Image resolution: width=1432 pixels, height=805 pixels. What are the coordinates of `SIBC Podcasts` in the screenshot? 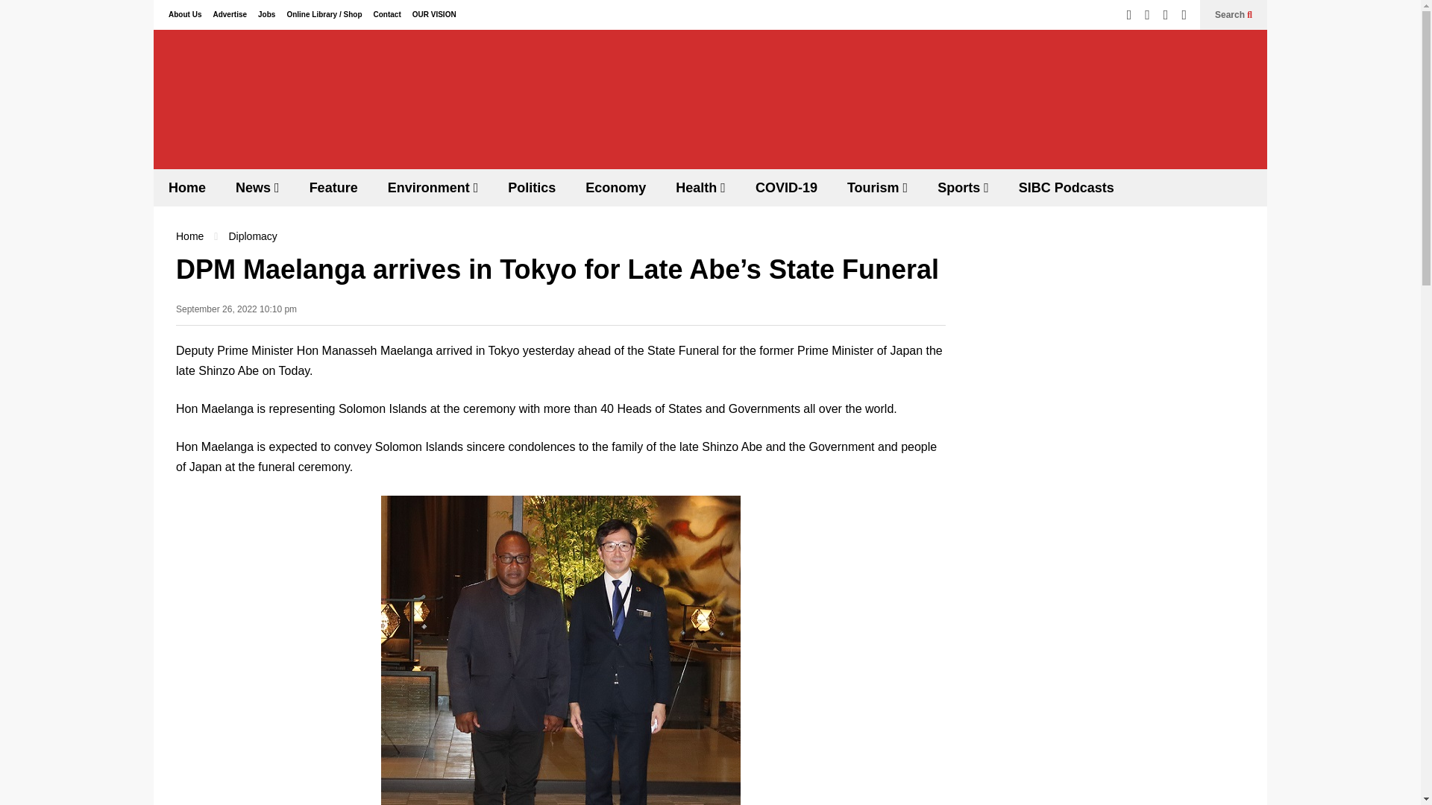 It's located at (1067, 187).